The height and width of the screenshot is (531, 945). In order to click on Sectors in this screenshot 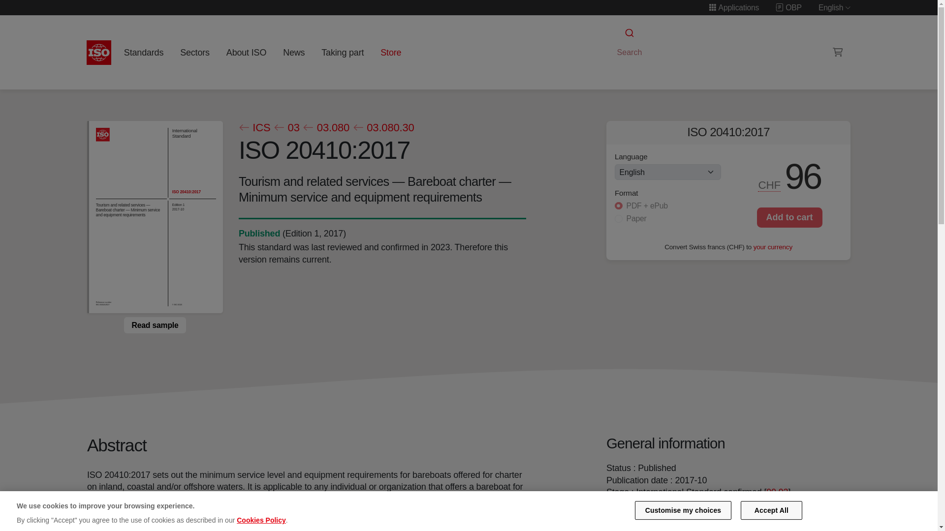, I will do `click(195, 52)`.